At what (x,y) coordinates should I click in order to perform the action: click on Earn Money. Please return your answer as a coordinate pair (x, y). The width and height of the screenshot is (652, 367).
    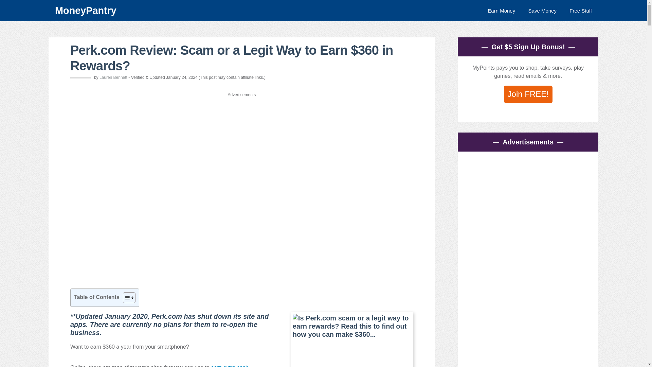
    Looking at the image, I should click on (501, 10).